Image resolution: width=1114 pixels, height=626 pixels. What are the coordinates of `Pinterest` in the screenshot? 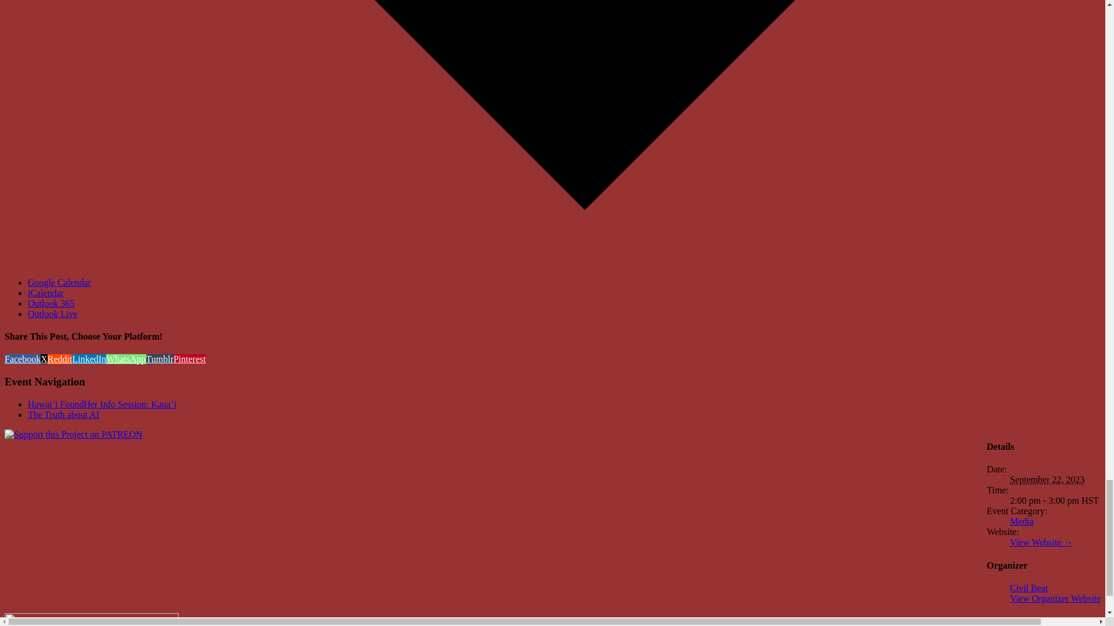 It's located at (190, 359).